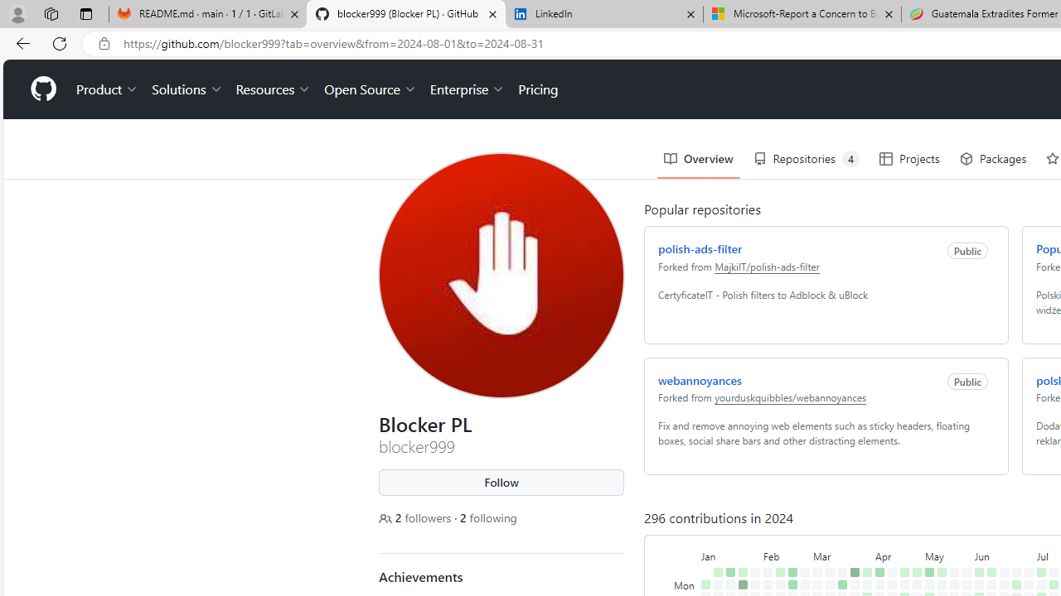  What do you see at coordinates (948, 555) in the screenshot?
I see `May` at bounding box center [948, 555].